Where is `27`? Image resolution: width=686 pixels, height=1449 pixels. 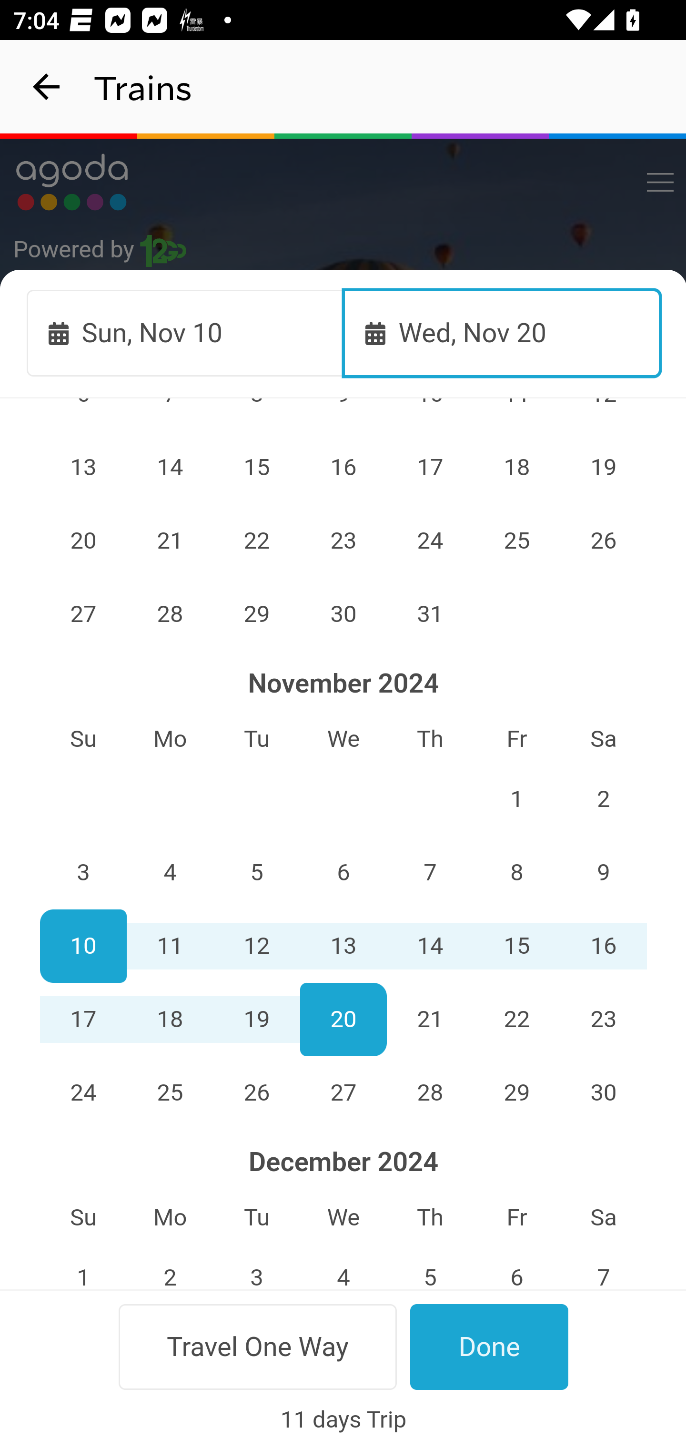 27 is located at coordinates (344, 1092).